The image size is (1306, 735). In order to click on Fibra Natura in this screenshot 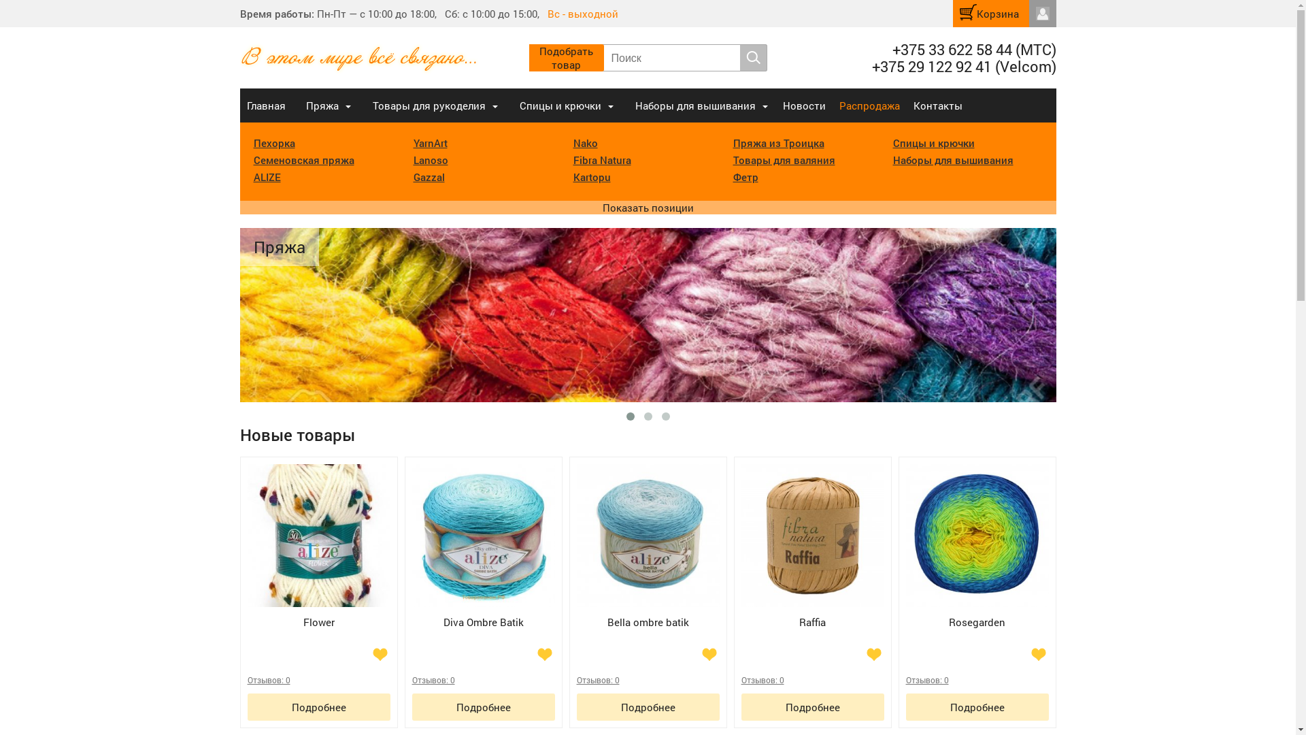, I will do `click(601, 160)`.